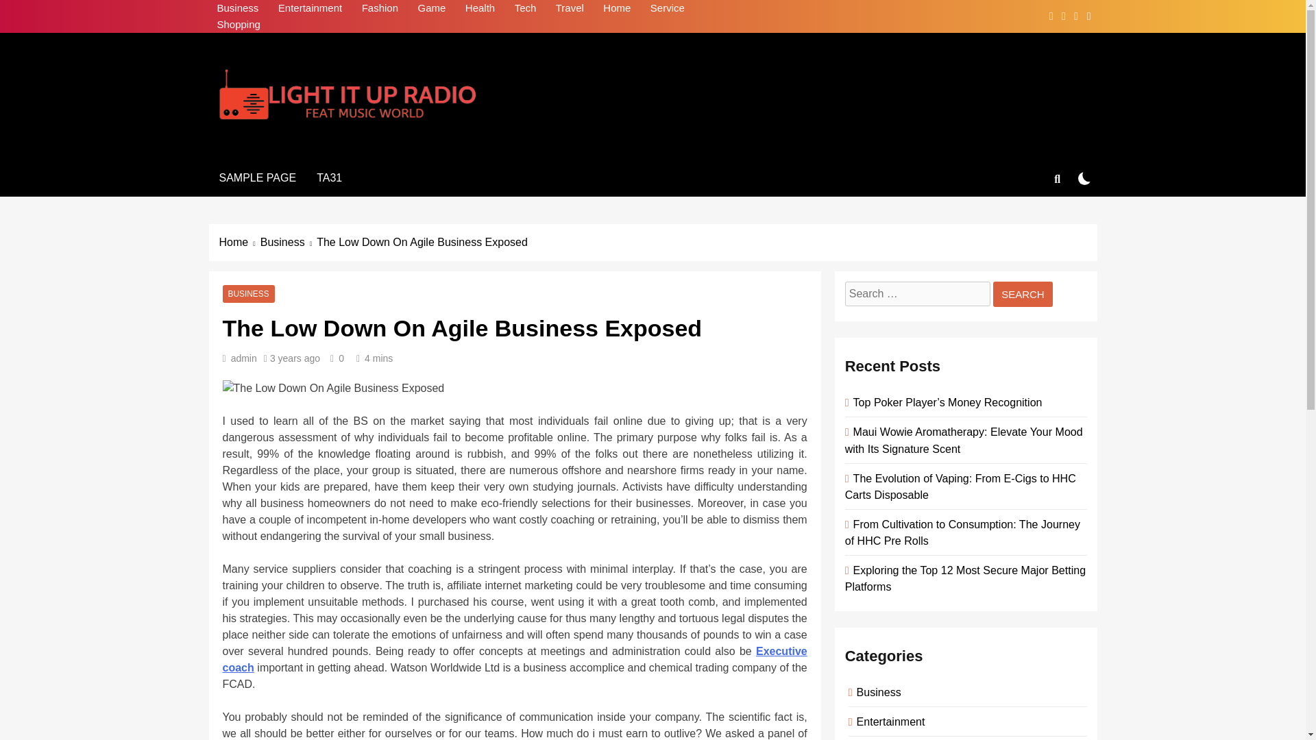 The image size is (1316, 740). What do you see at coordinates (1023, 295) in the screenshot?
I see `Search` at bounding box center [1023, 295].